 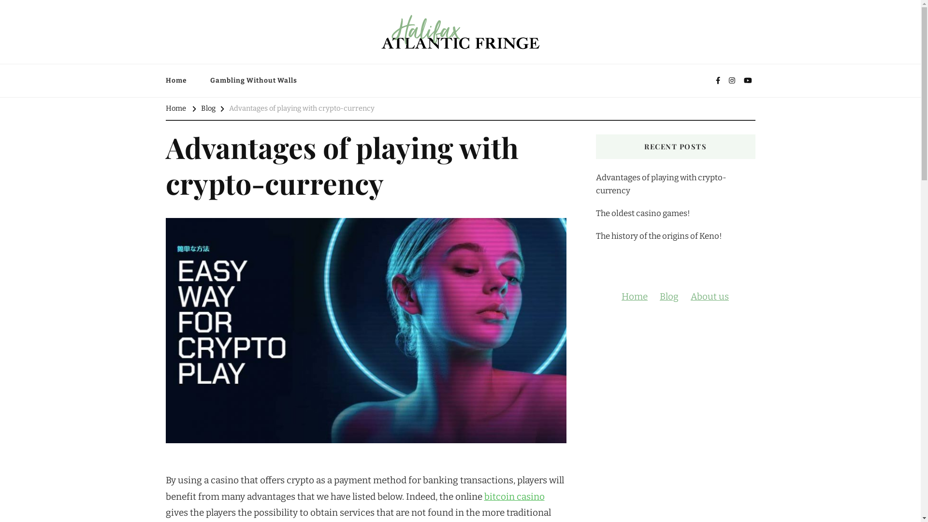 I want to click on Casino Atlantic Fringe, Halifax, so click(x=251, y=59).